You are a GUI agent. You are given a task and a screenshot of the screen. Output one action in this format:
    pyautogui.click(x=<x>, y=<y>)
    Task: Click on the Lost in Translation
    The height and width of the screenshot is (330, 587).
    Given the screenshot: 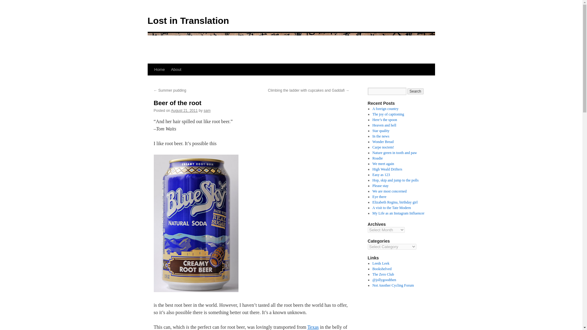 What is the action you would take?
    pyautogui.click(x=188, y=20)
    